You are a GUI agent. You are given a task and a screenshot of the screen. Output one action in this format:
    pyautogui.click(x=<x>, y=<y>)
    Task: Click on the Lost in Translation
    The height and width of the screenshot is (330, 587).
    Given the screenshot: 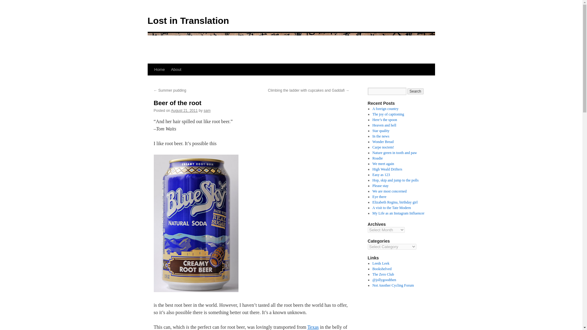 What is the action you would take?
    pyautogui.click(x=188, y=20)
    